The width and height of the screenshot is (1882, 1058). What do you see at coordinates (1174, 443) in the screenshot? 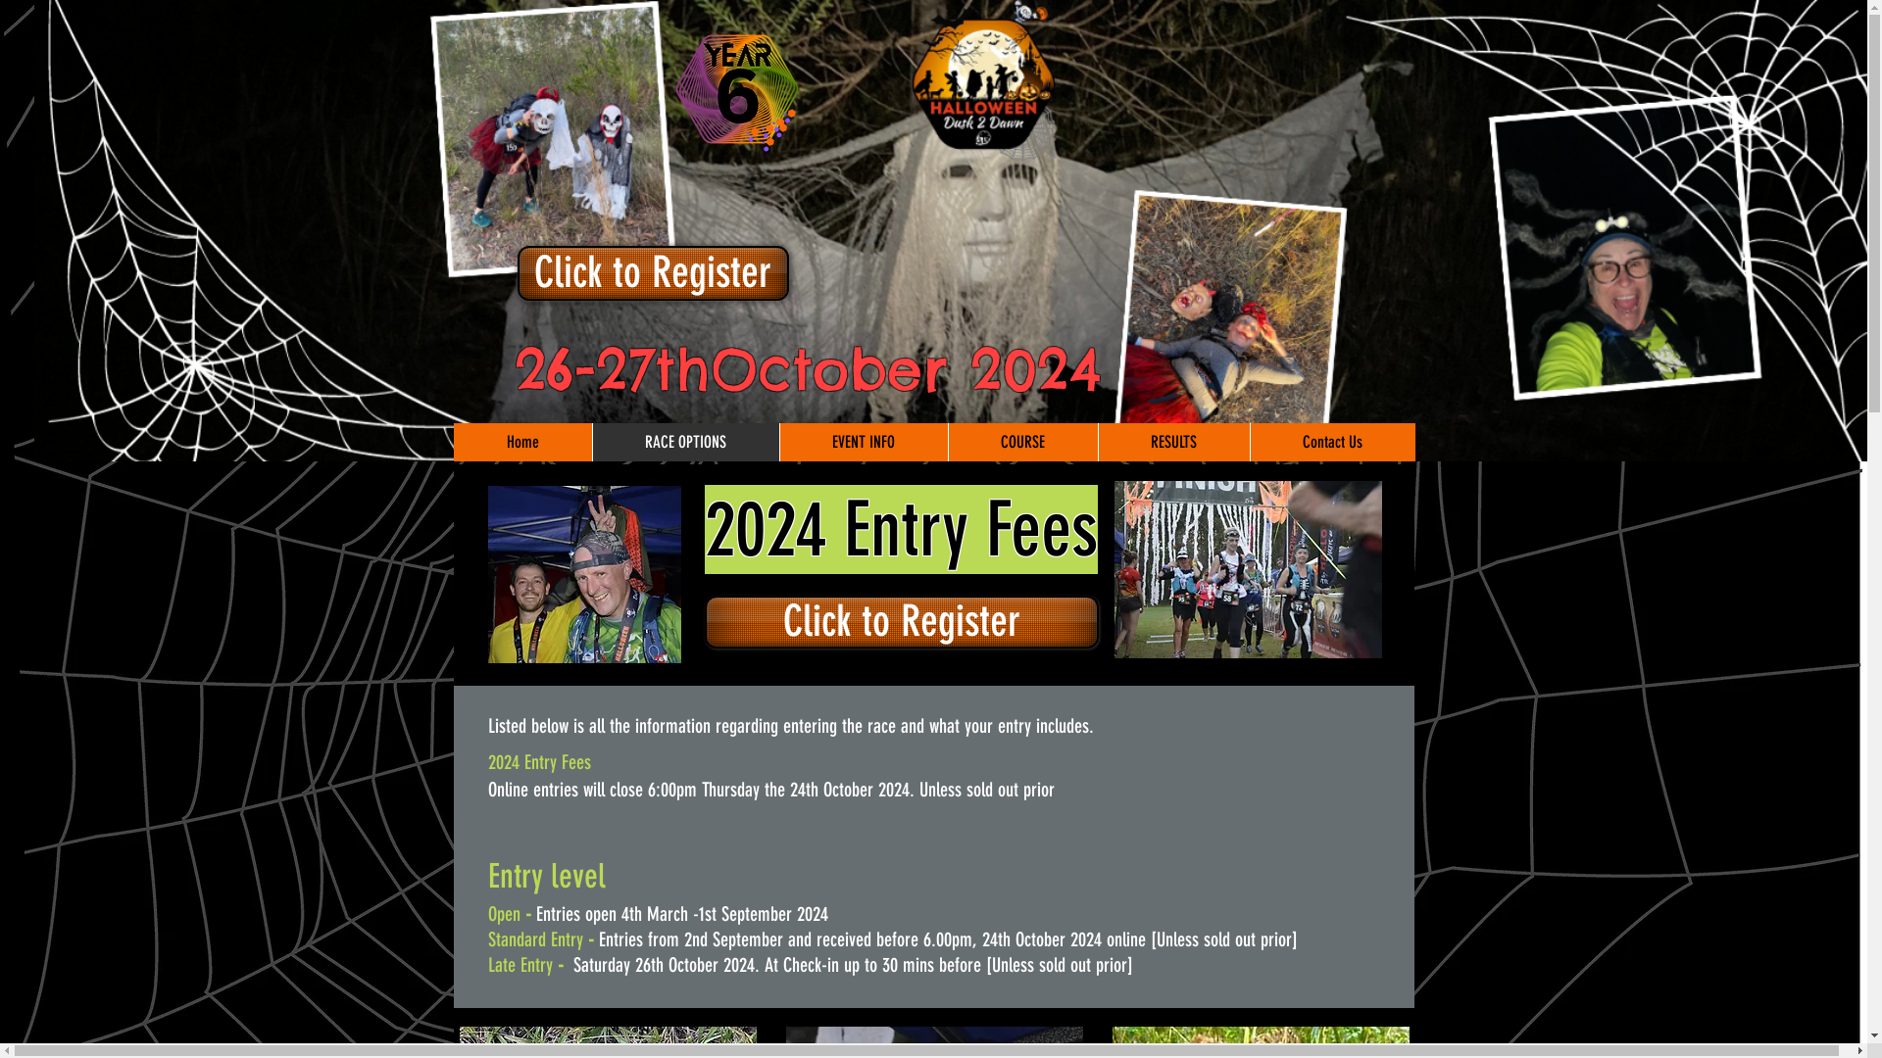
I see `RESULTS` at bounding box center [1174, 443].